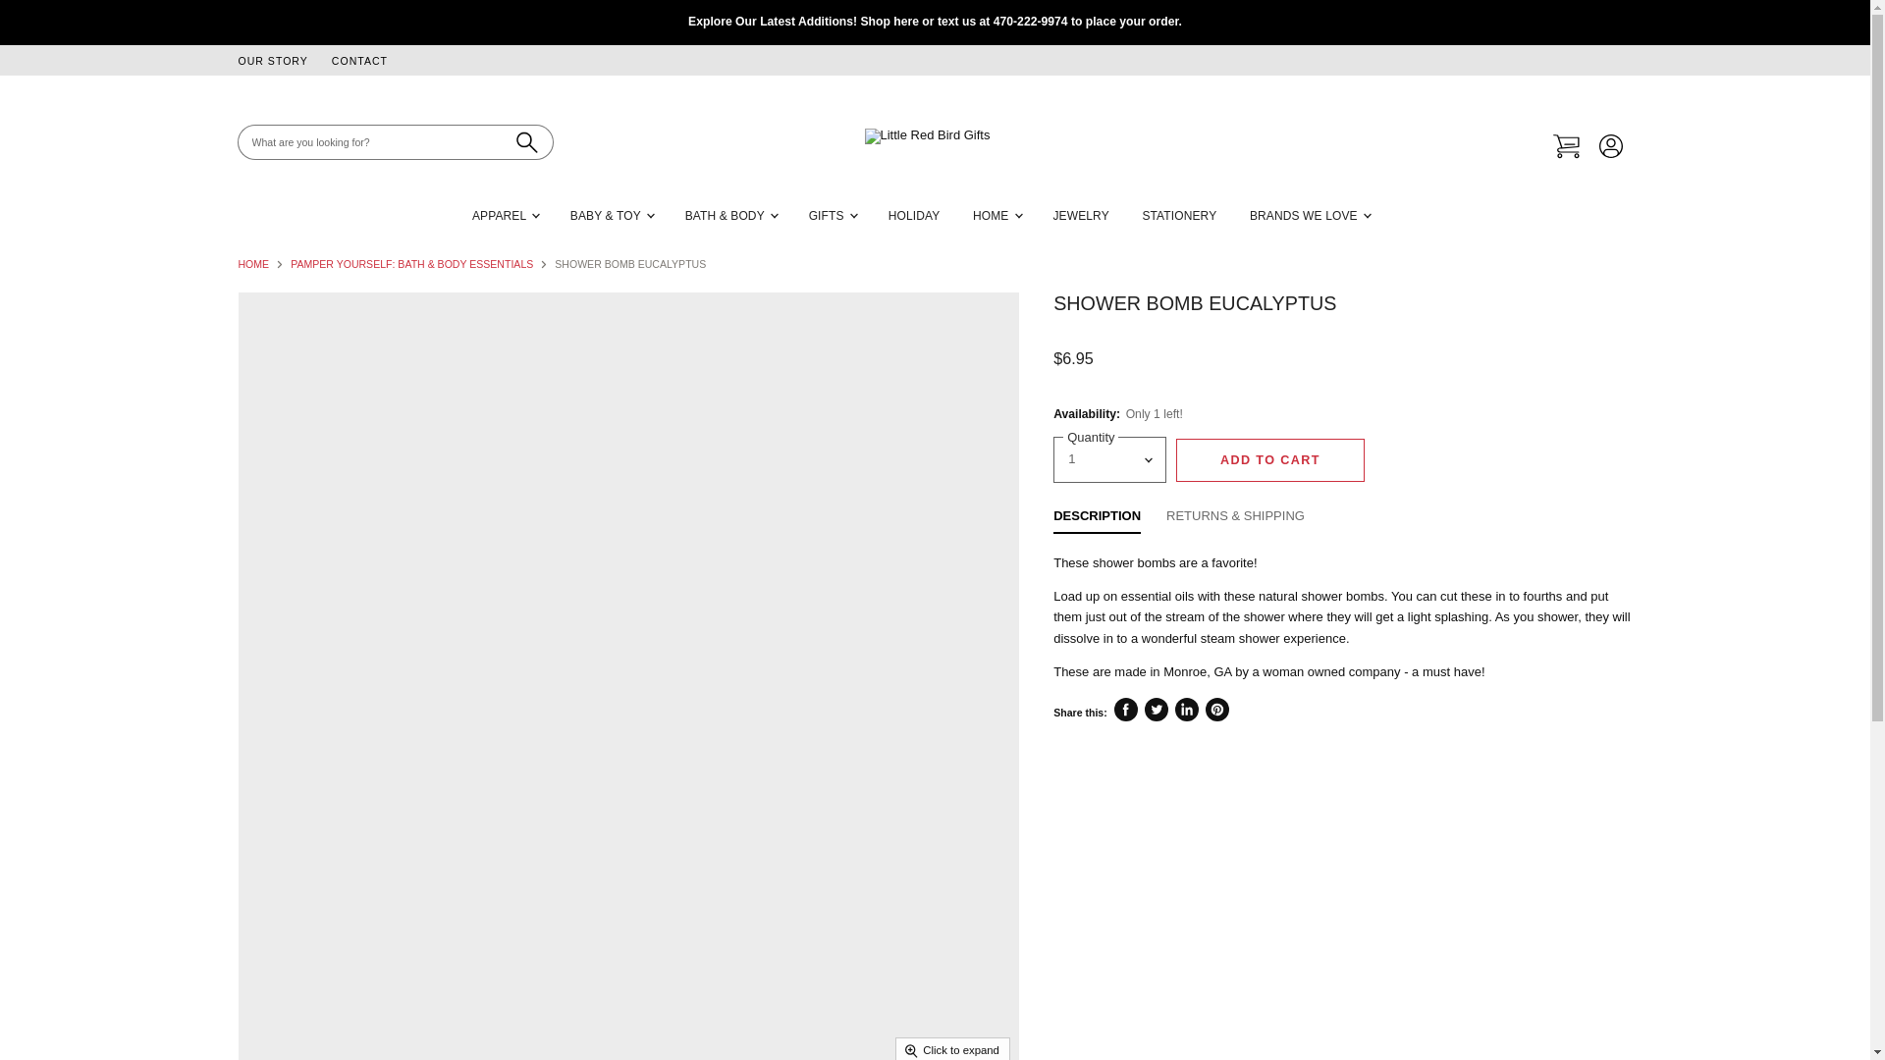 The width and height of the screenshot is (1885, 1060). What do you see at coordinates (1610, 147) in the screenshot?
I see `View account` at bounding box center [1610, 147].